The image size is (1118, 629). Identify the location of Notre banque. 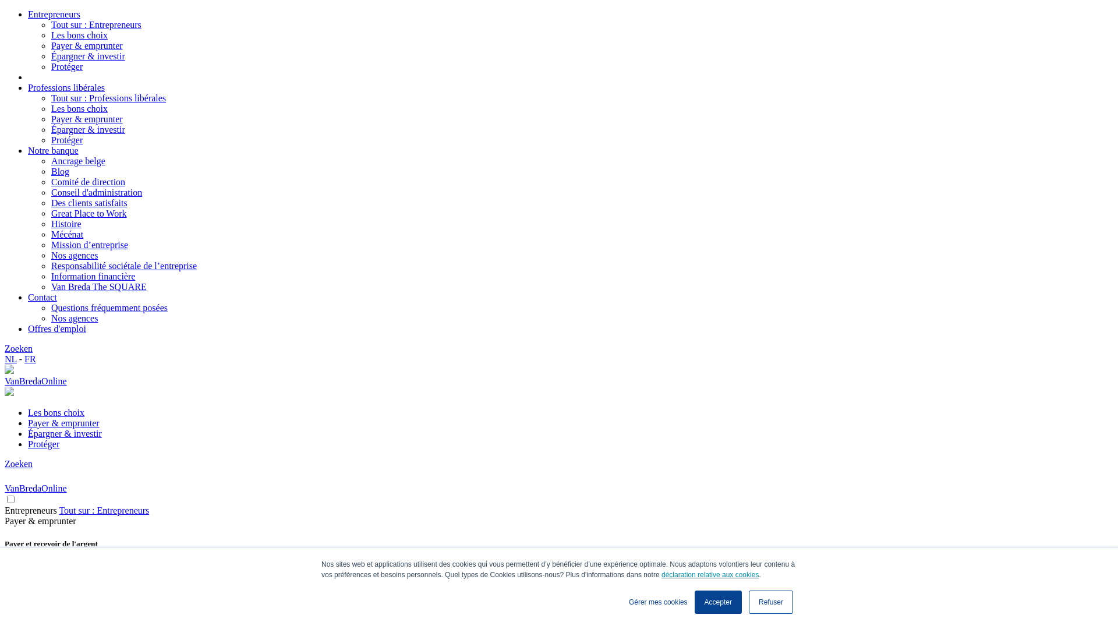
(54, 150).